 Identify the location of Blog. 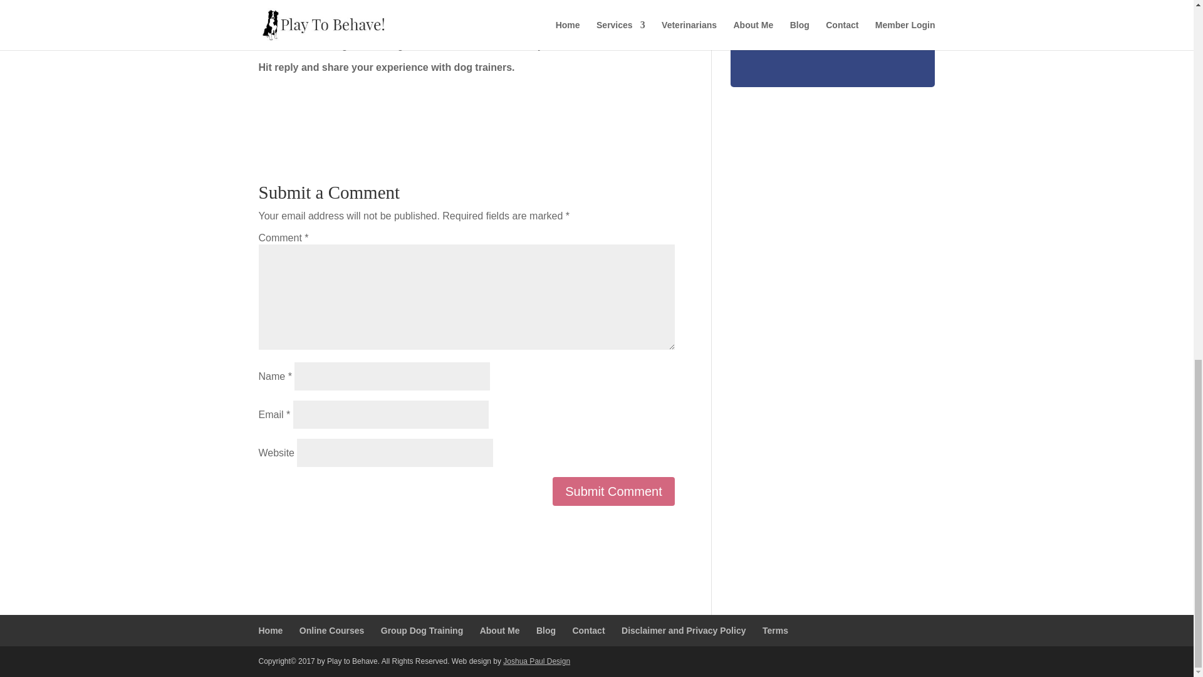
(546, 631).